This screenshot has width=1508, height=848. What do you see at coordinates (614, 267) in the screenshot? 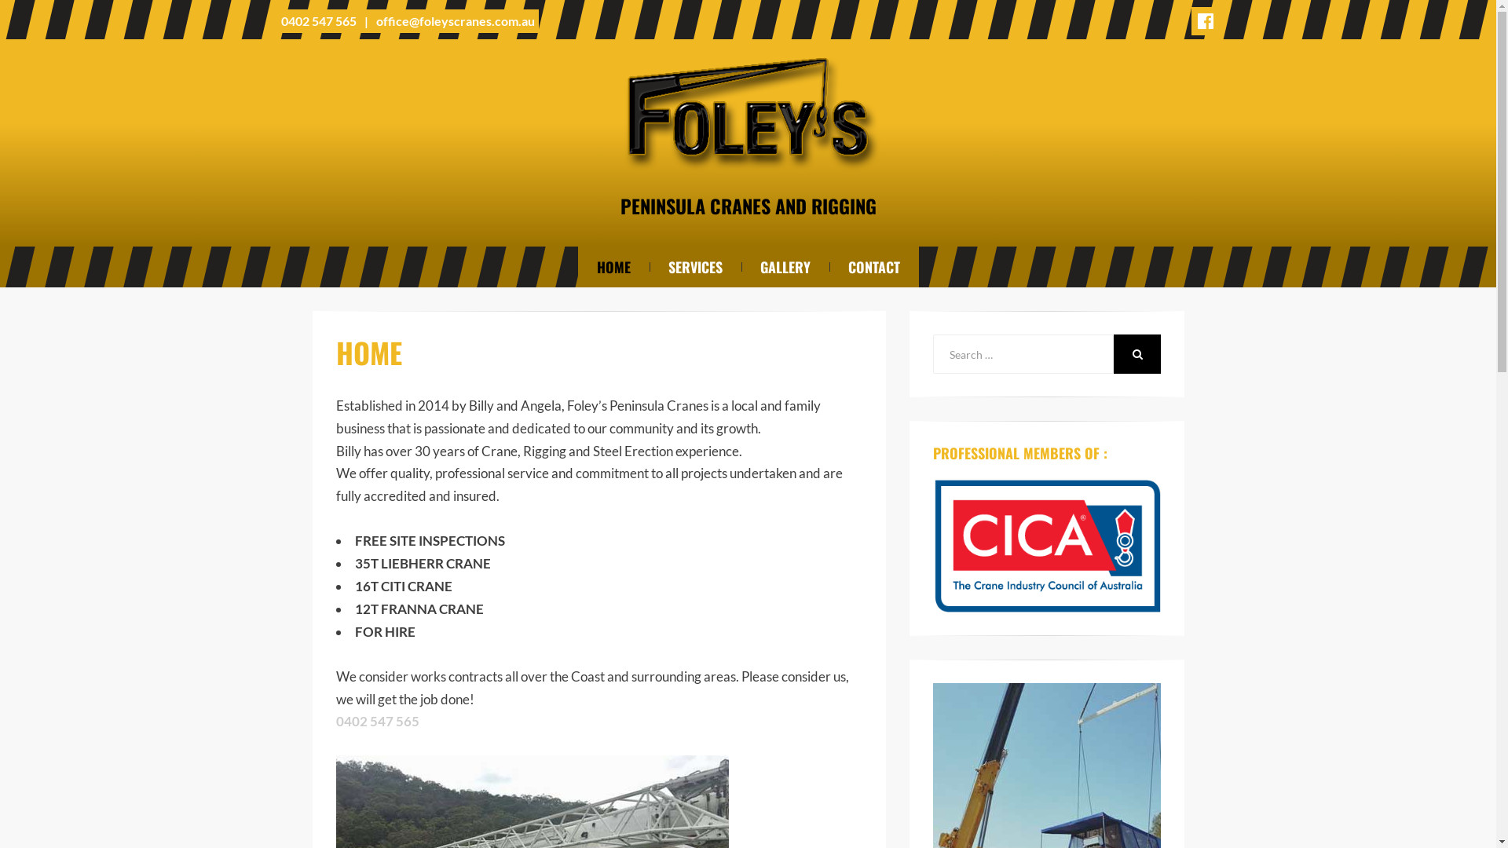
I see `HOME` at bounding box center [614, 267].